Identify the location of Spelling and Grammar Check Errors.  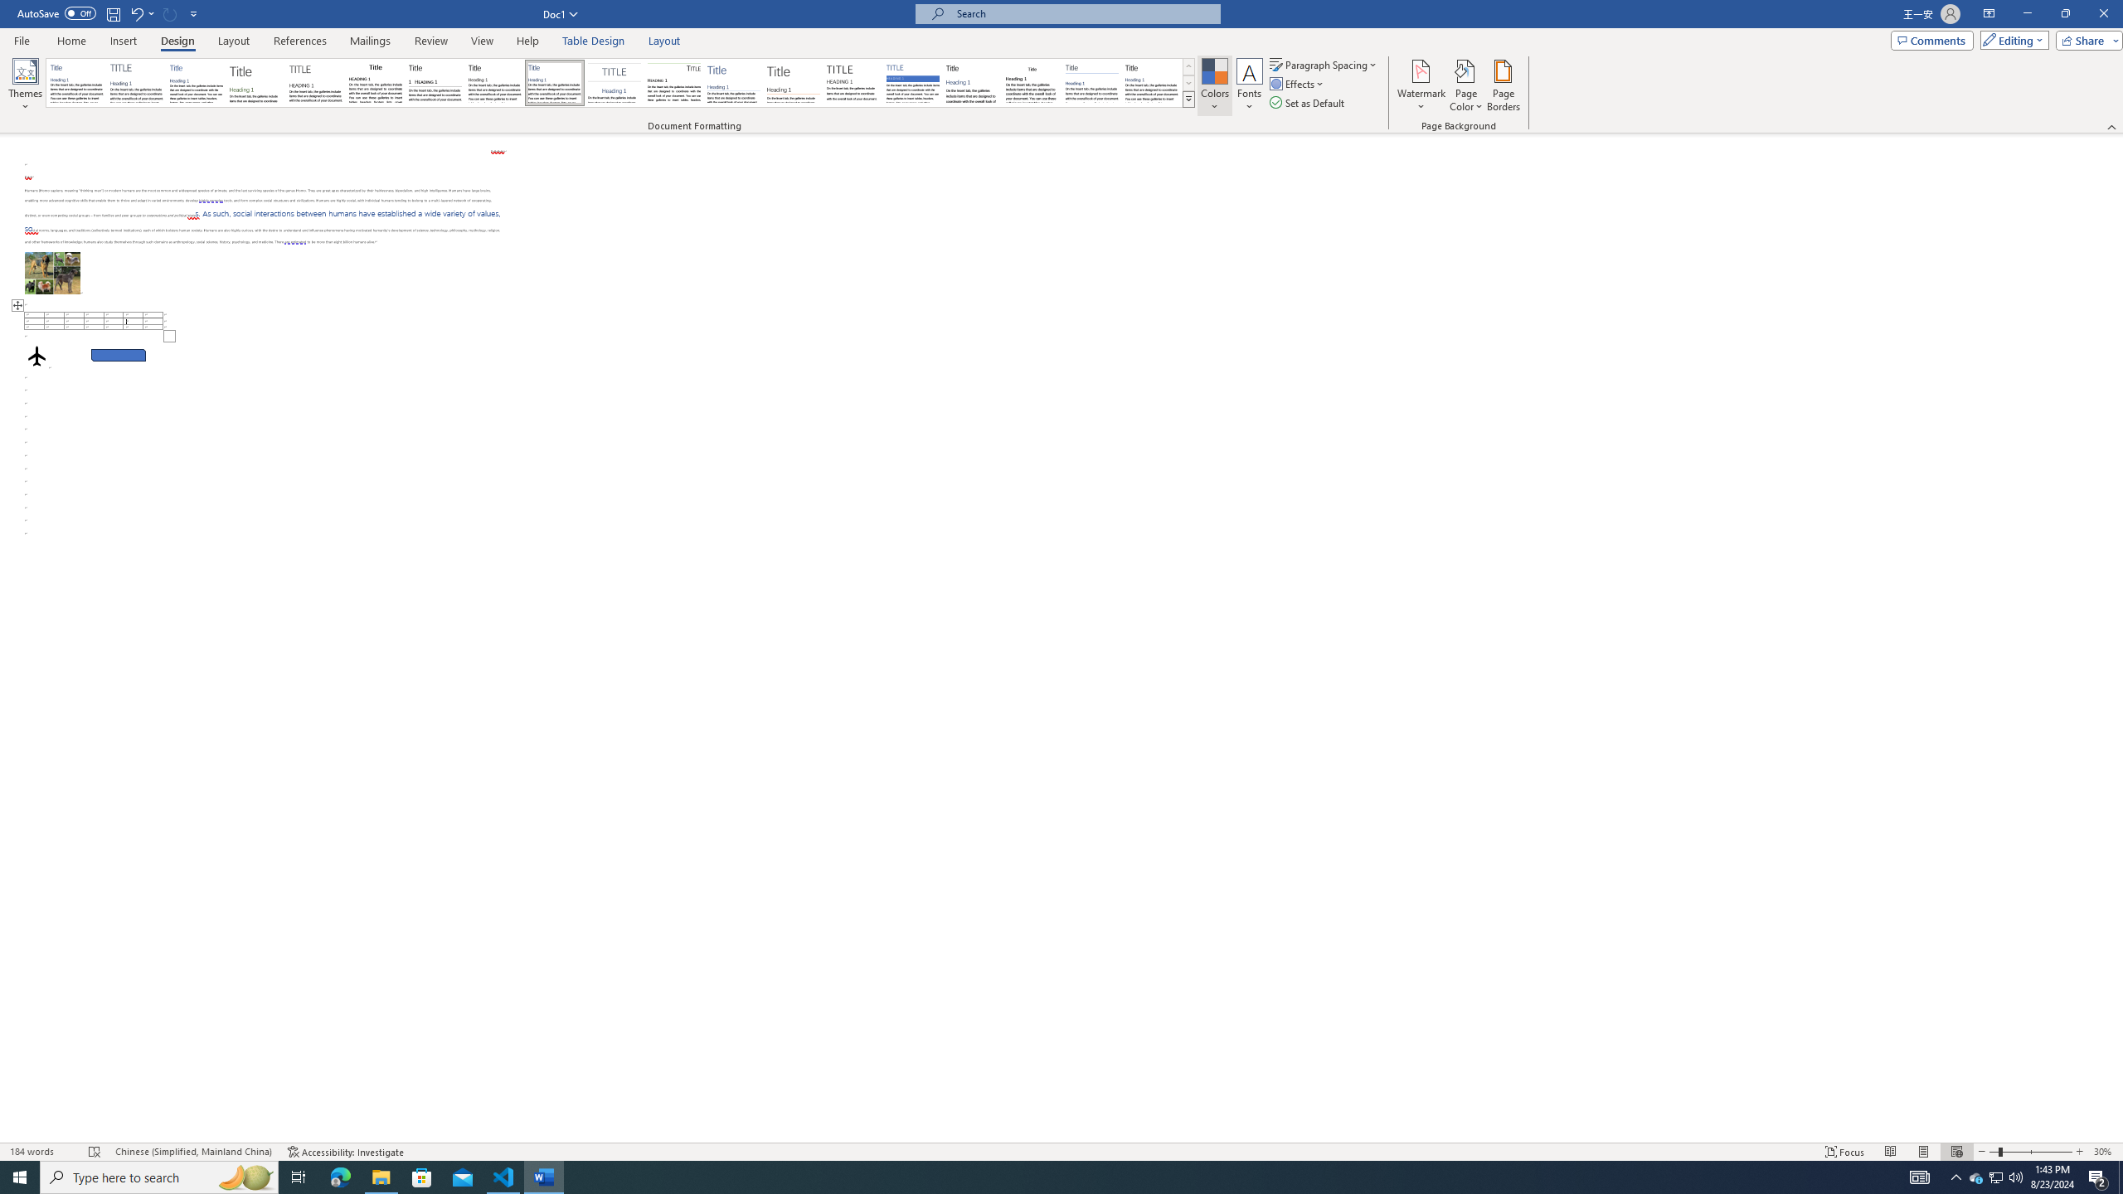
(95, 1152).